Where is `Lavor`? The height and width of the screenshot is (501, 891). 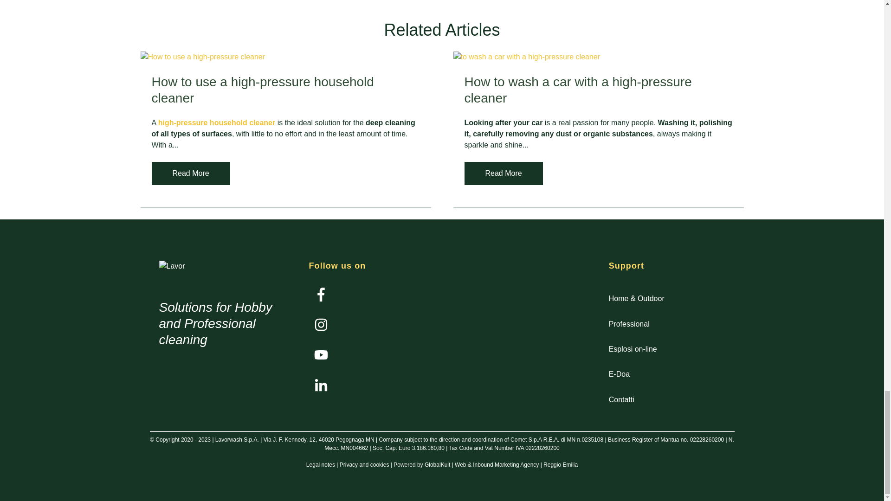
Lavor is located at coordinates (171, 266).